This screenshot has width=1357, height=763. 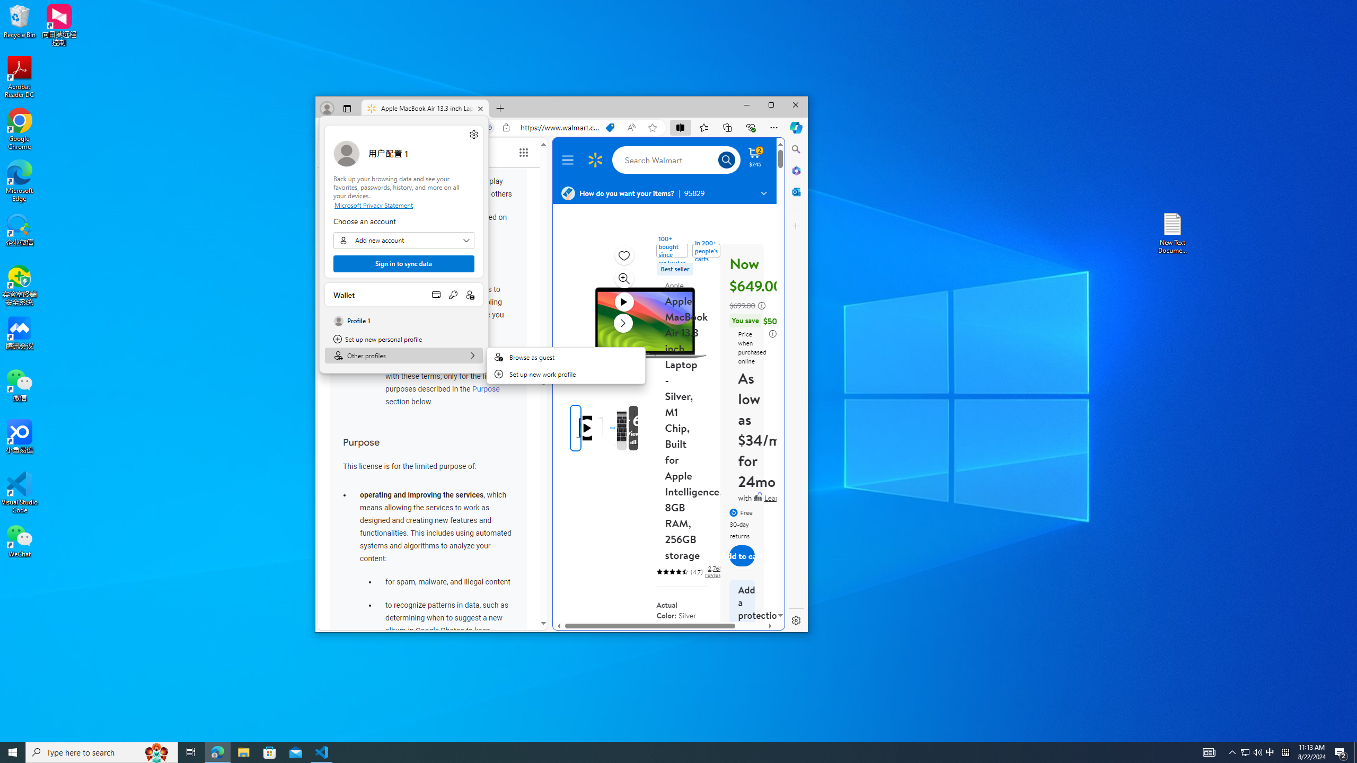 I want to click on Gold, so click(x=668, y=638).